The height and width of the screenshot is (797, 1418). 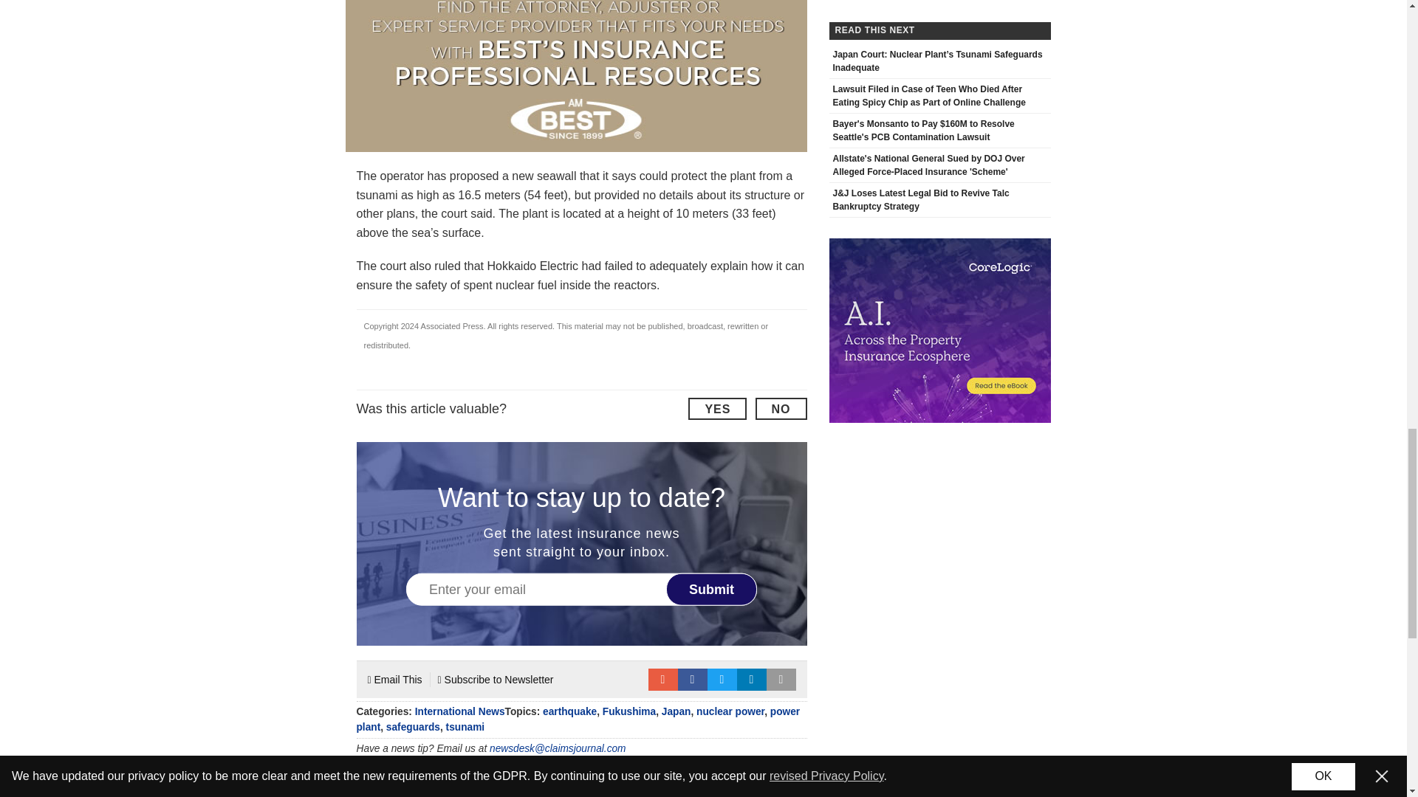 I want to click on Email to a friend, so click(x=662, y=680).